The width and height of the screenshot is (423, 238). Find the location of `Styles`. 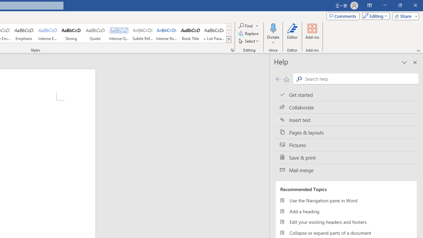

Styles is located at coordinates (229, 40).